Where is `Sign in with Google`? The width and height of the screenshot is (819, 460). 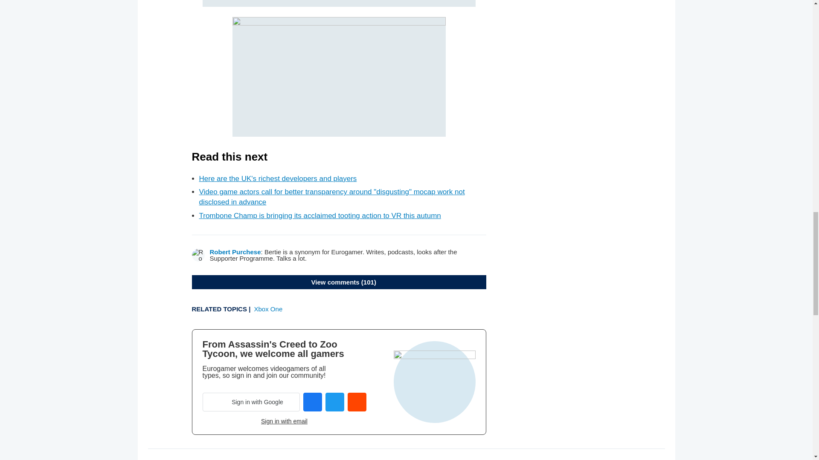
Sign in with Google is located at coordinates (251, 402).